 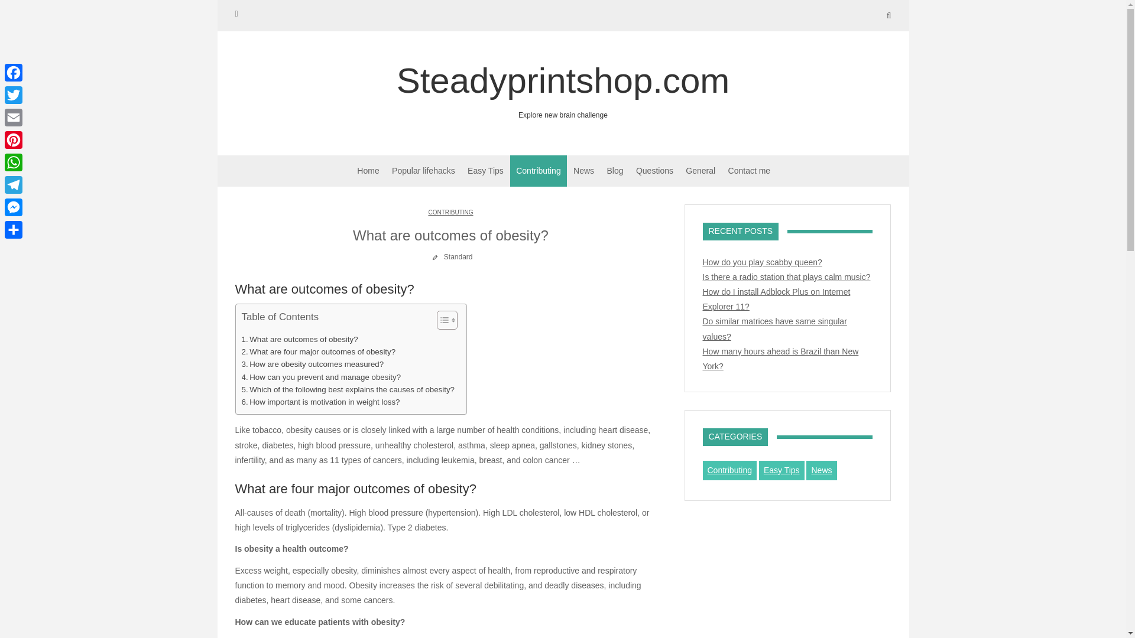 What do you see at coordinates (563, 90) in the screenshot?
I see `What are four major outcomes of obesity?` at bounding box center [563, 90].